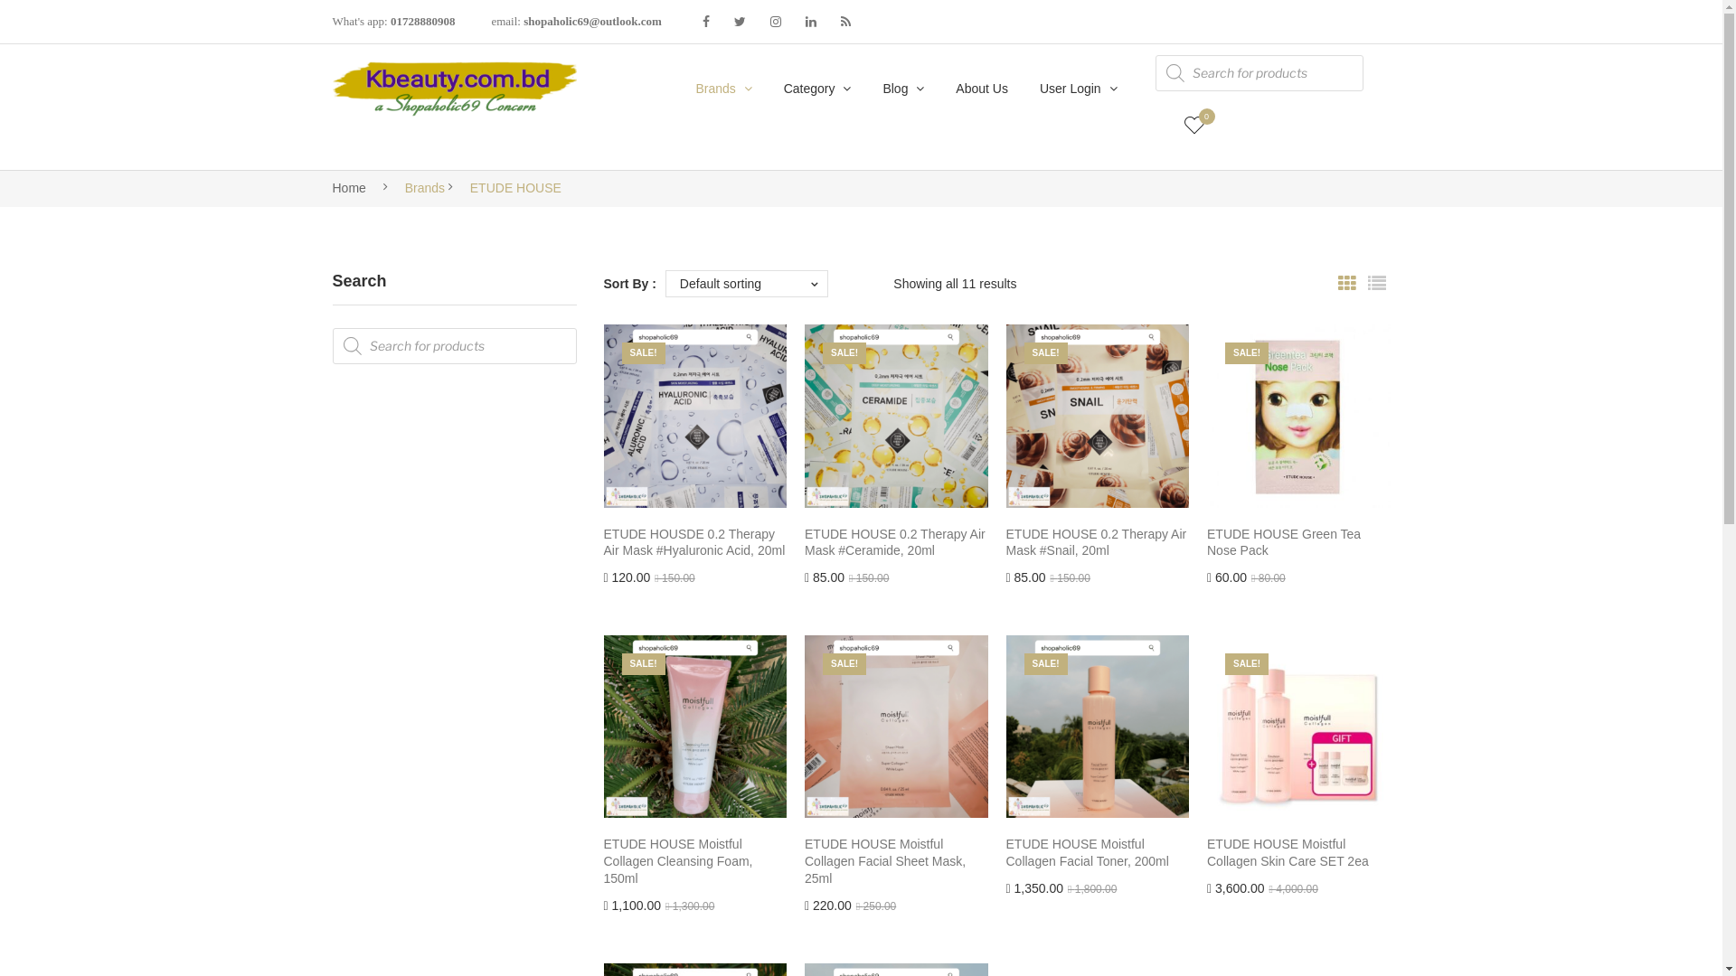  Describe the element at coordinates (903, 89) in the screenshot. I see `Blog` at that location.